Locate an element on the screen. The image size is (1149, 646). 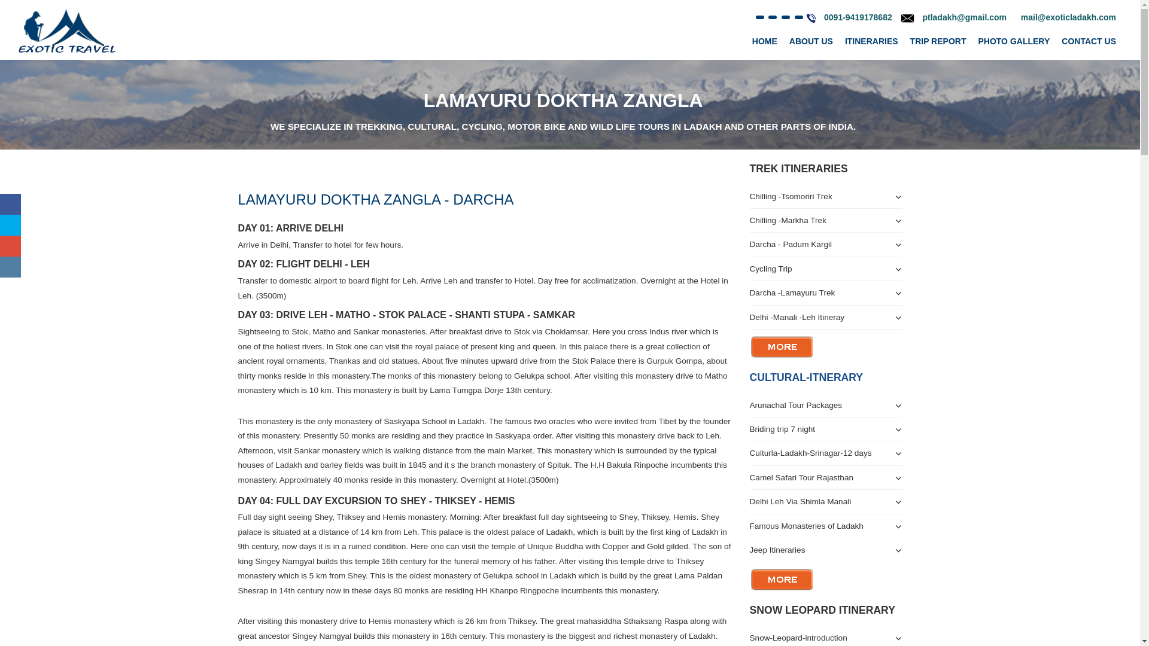
TRIP REPORT is located at coordinates (938, 41).